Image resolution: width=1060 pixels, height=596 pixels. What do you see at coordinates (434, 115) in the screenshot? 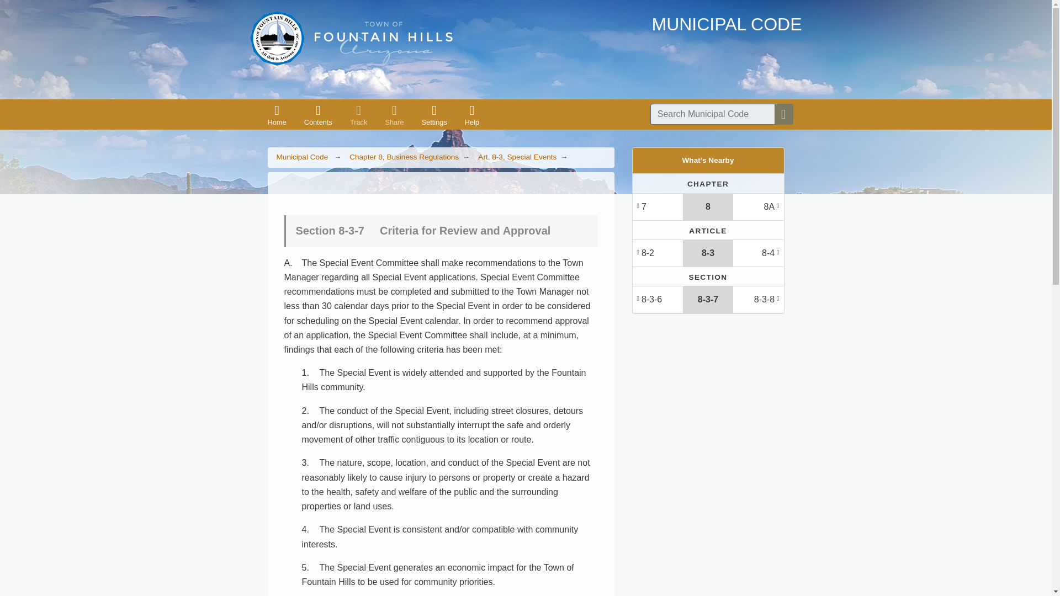
I see `Settings` at bounding box center [434, 115].